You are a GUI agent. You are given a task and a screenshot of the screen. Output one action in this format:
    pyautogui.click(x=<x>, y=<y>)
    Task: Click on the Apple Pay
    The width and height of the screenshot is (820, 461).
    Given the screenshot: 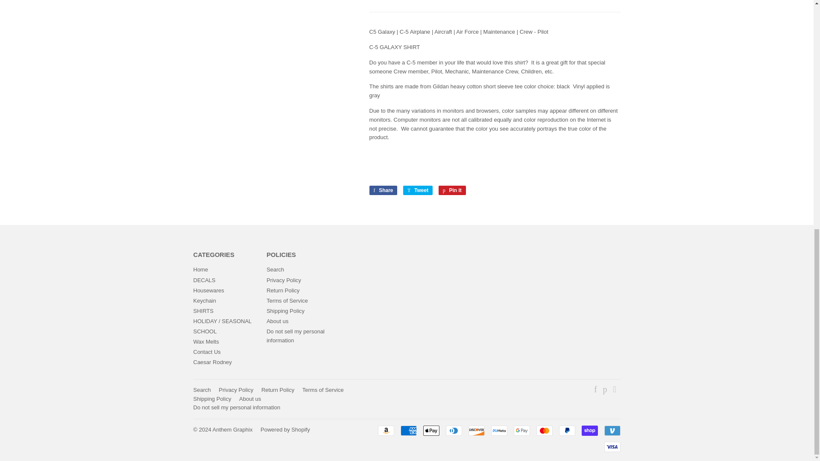 What is the action you would take?
    pyautogui.click(x=430, y=430)
    